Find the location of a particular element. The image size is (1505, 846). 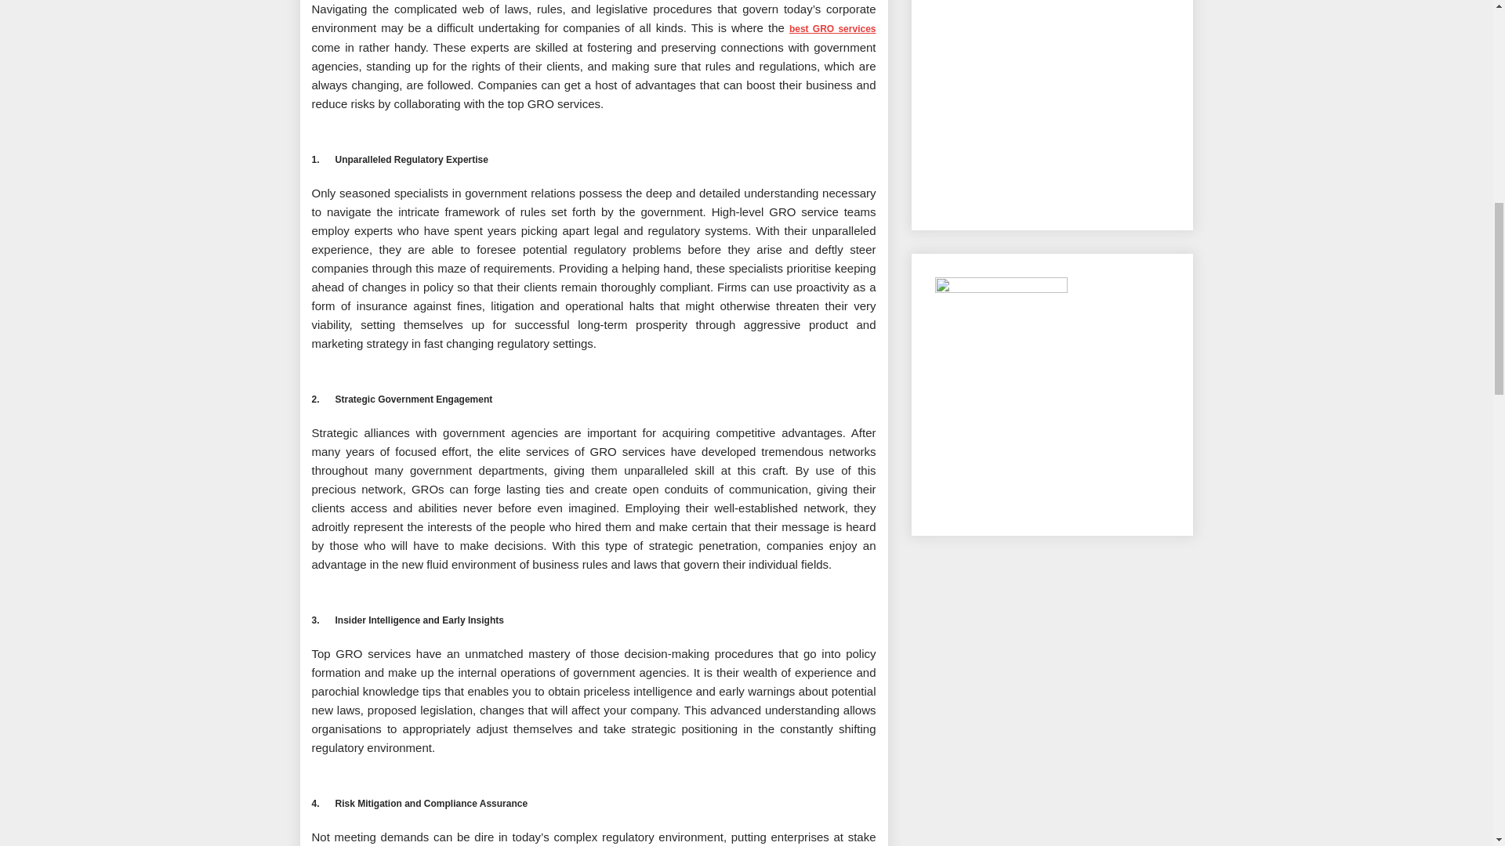

best GRO services is located at coordinates (832, 28).